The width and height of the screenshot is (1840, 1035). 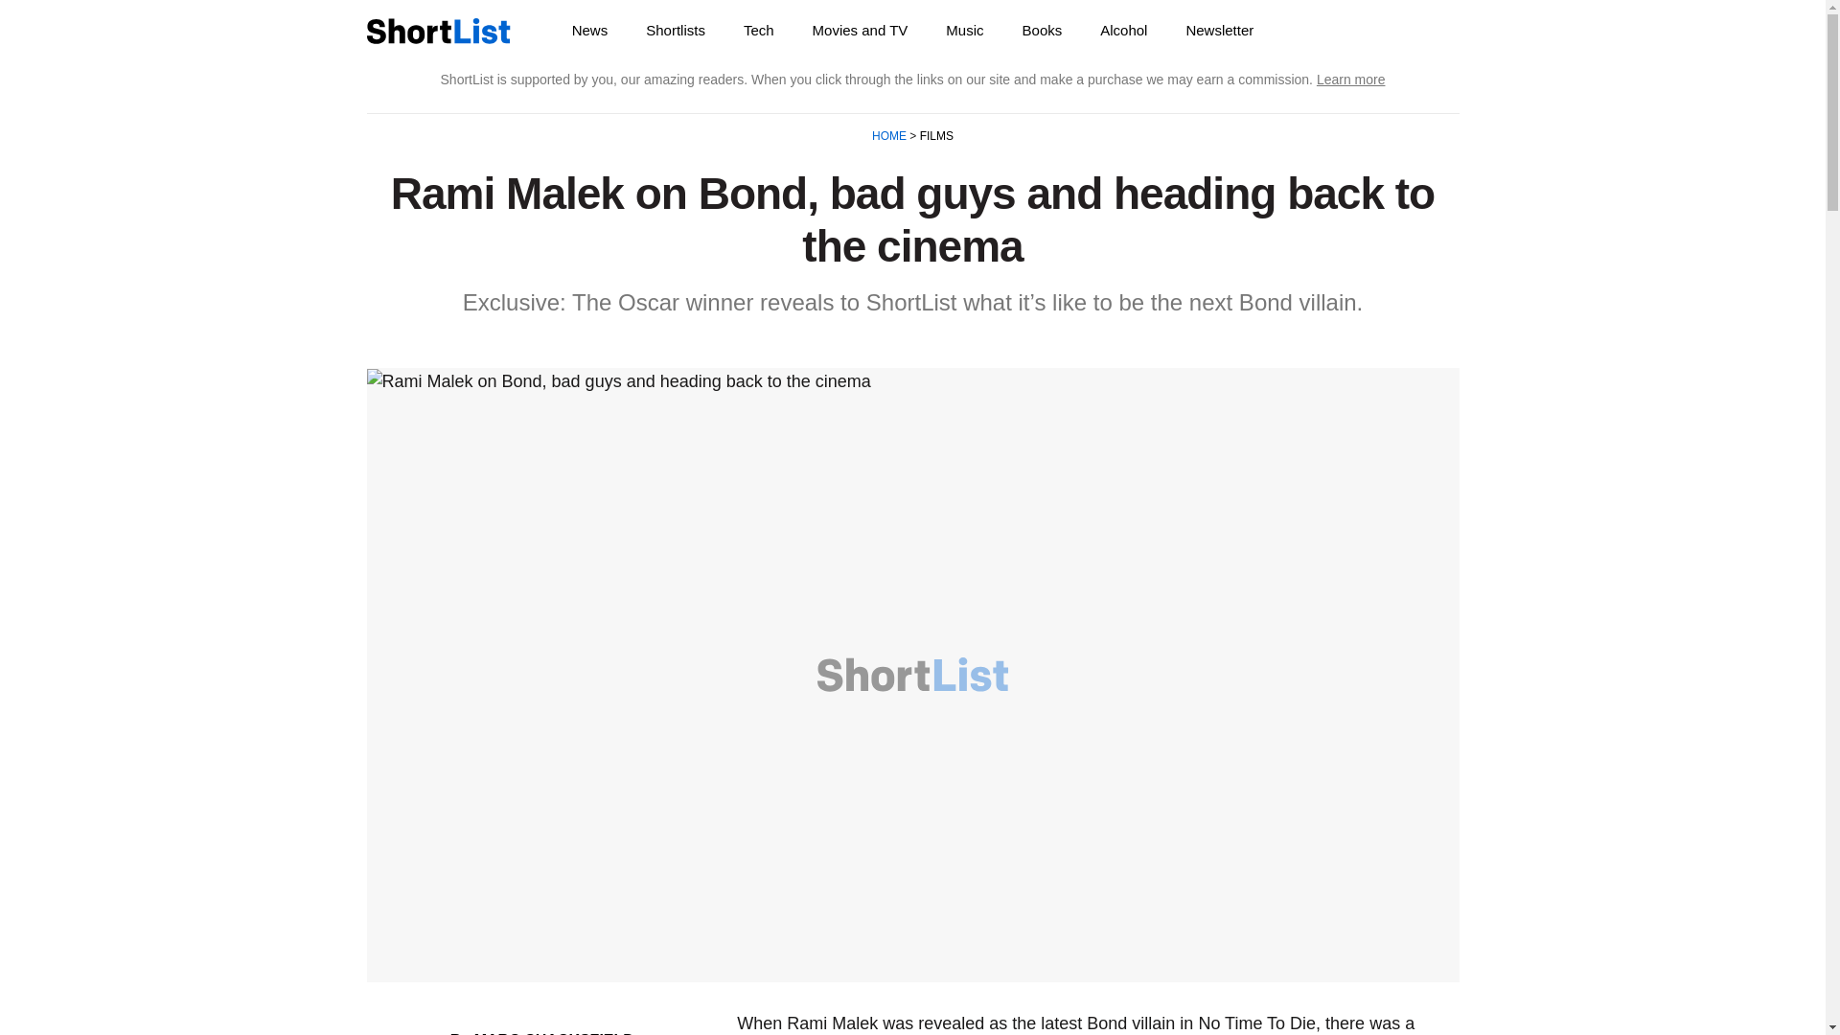 What do you see at coordinates (542, 1033) in the screenshot?
I see `By MARC CHACKSFIELD` at bounding box center [542, 1033].